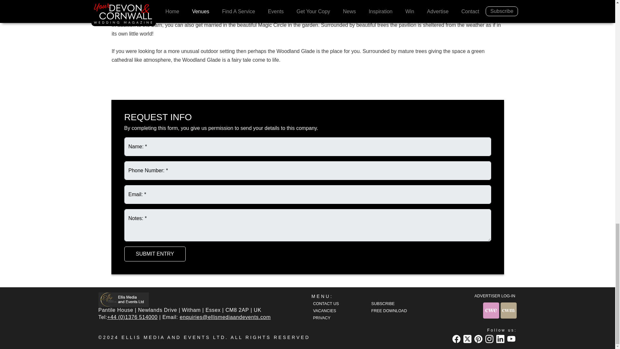  What do you see at coordinates (331, 318) in the screenshot?
I see `PRIVACY` at bounding box center [331, 318].